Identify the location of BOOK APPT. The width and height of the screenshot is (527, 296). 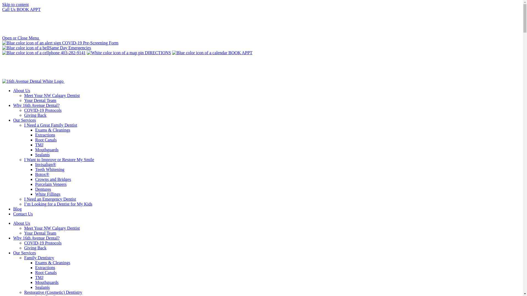
(29, 9).